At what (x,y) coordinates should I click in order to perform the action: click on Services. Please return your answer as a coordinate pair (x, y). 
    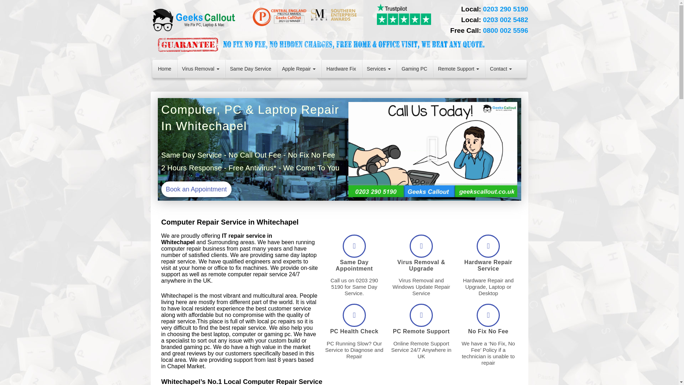
    Looking at the image, I should click on (379, 69).